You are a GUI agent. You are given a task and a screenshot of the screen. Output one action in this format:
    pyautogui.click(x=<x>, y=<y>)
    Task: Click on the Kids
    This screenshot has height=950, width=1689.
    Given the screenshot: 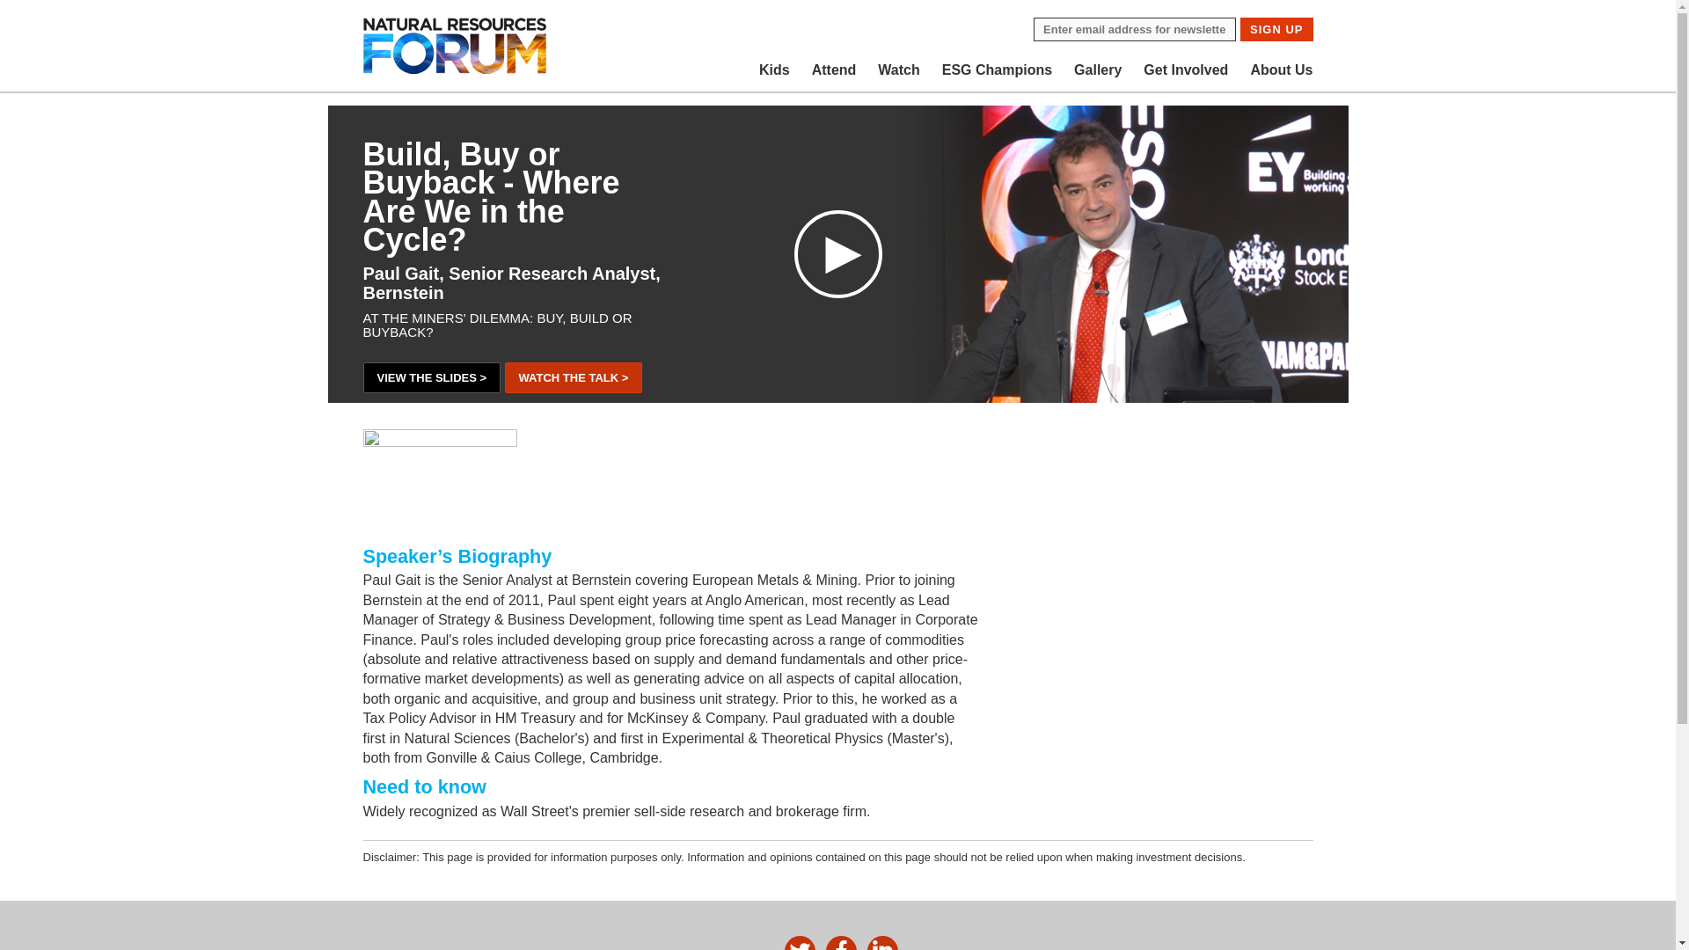 What is the action you would take?
    pyautogui.click(x=774, y=70)
    